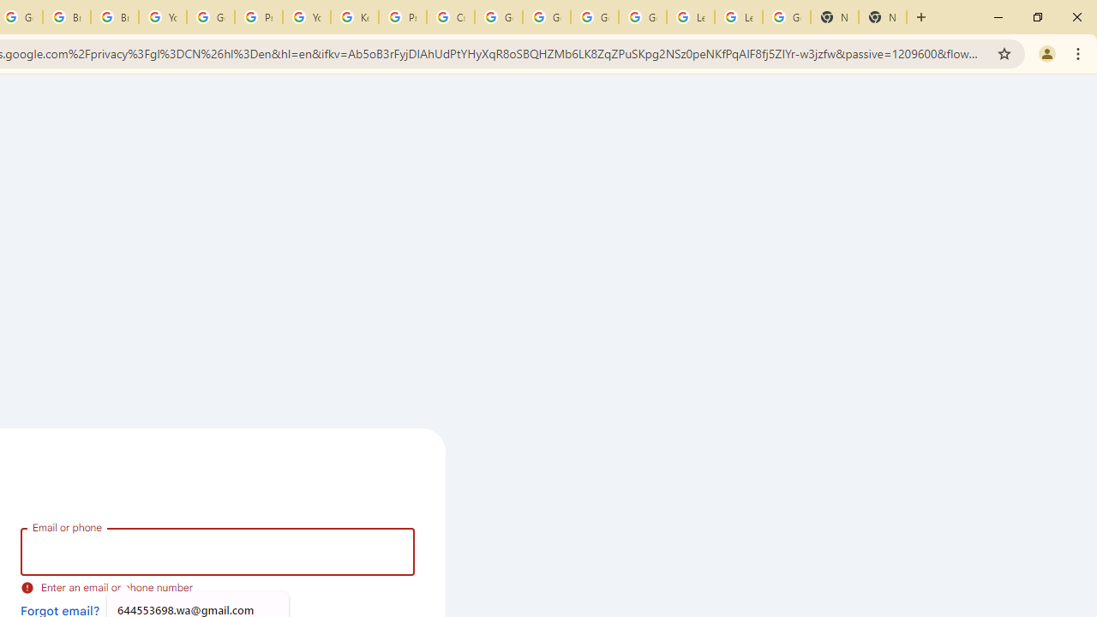  Describe the element at coordinates (786, 17) in the screenshot. I see `Google Account` at that location.